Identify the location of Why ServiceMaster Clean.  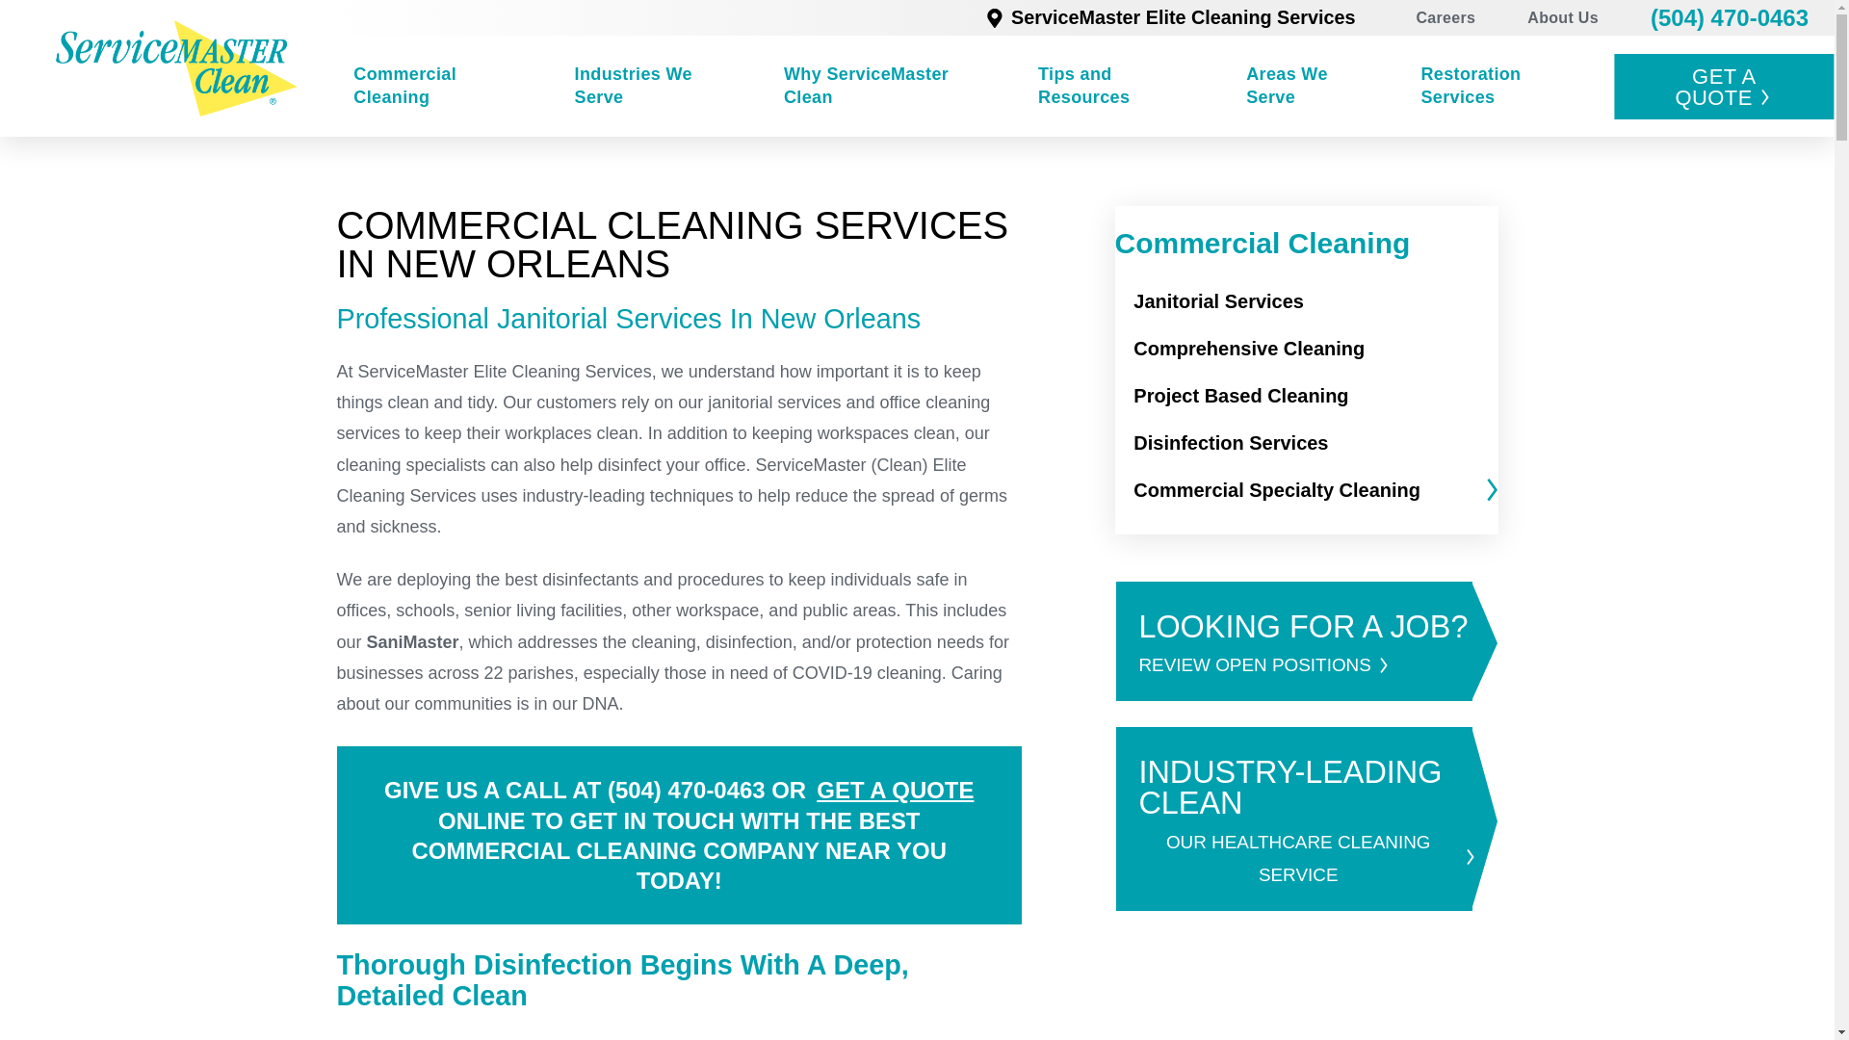
(888, 86).